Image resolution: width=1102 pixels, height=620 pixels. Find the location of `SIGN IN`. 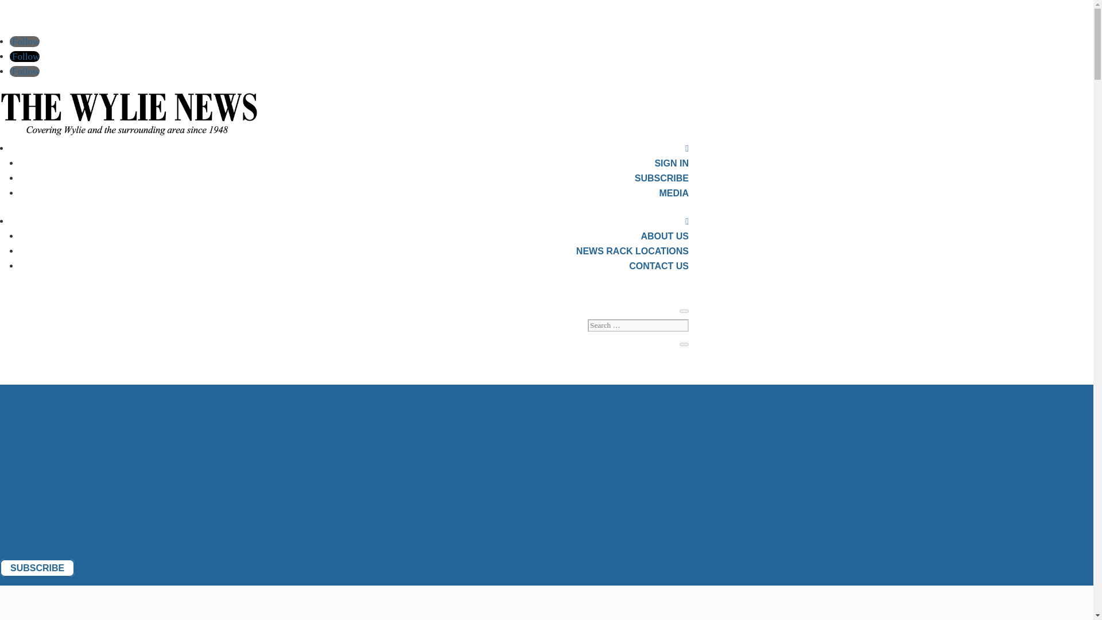

SIGN IN is located at coordinates (672, 163).